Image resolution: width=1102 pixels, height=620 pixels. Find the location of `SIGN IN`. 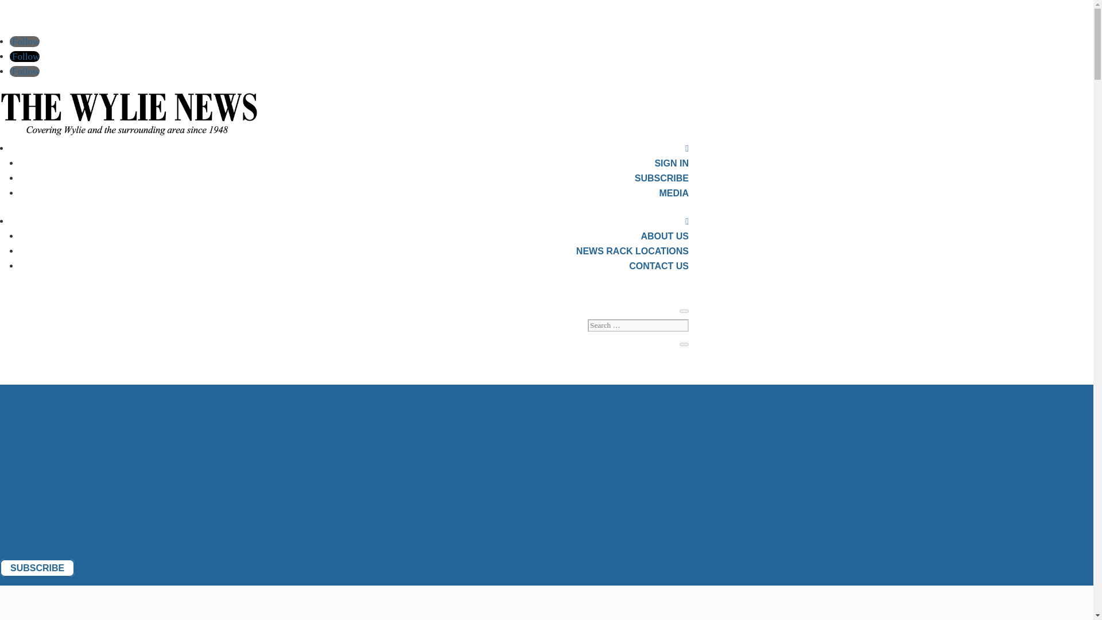

SIGN IN is located at coordinates (672, 163).